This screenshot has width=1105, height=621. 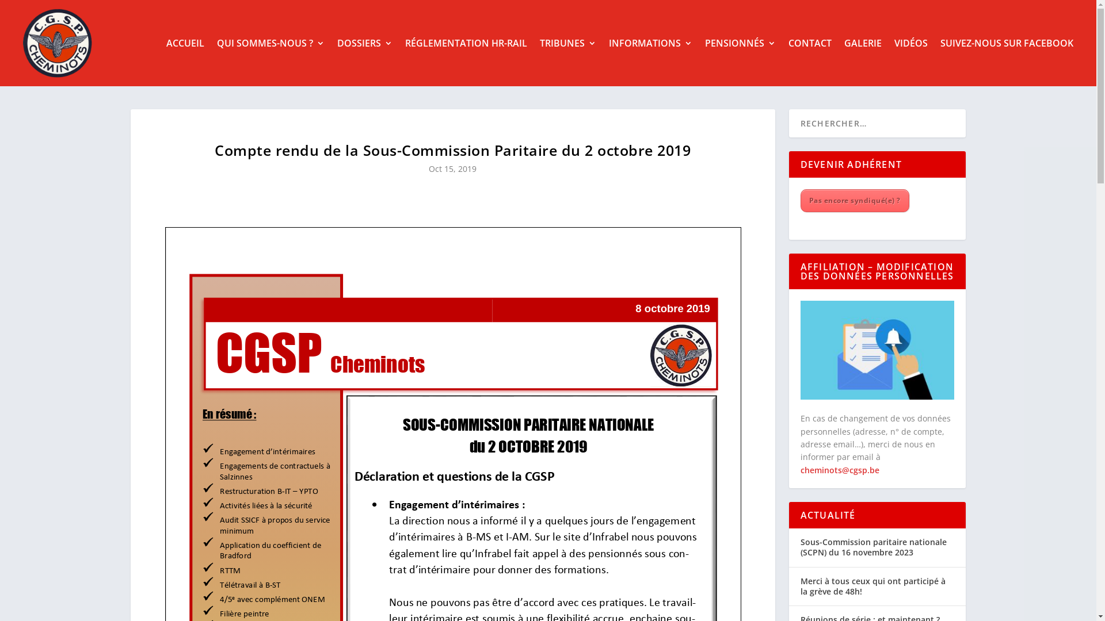 What do you see at coordinates (1007, 43) in the screenshot?
I see `SUIVEZ-NOUS SUR FACEBOOK` at bounding box center [1007, 43].